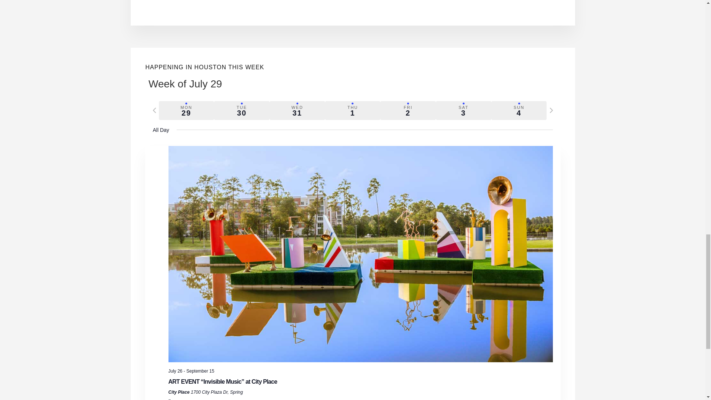 The width and height of the screenshot is (711, 400). What do you see at coordinates (186, 110) in the screenshot?
I see `Has events` at bounding box center [186, 110].